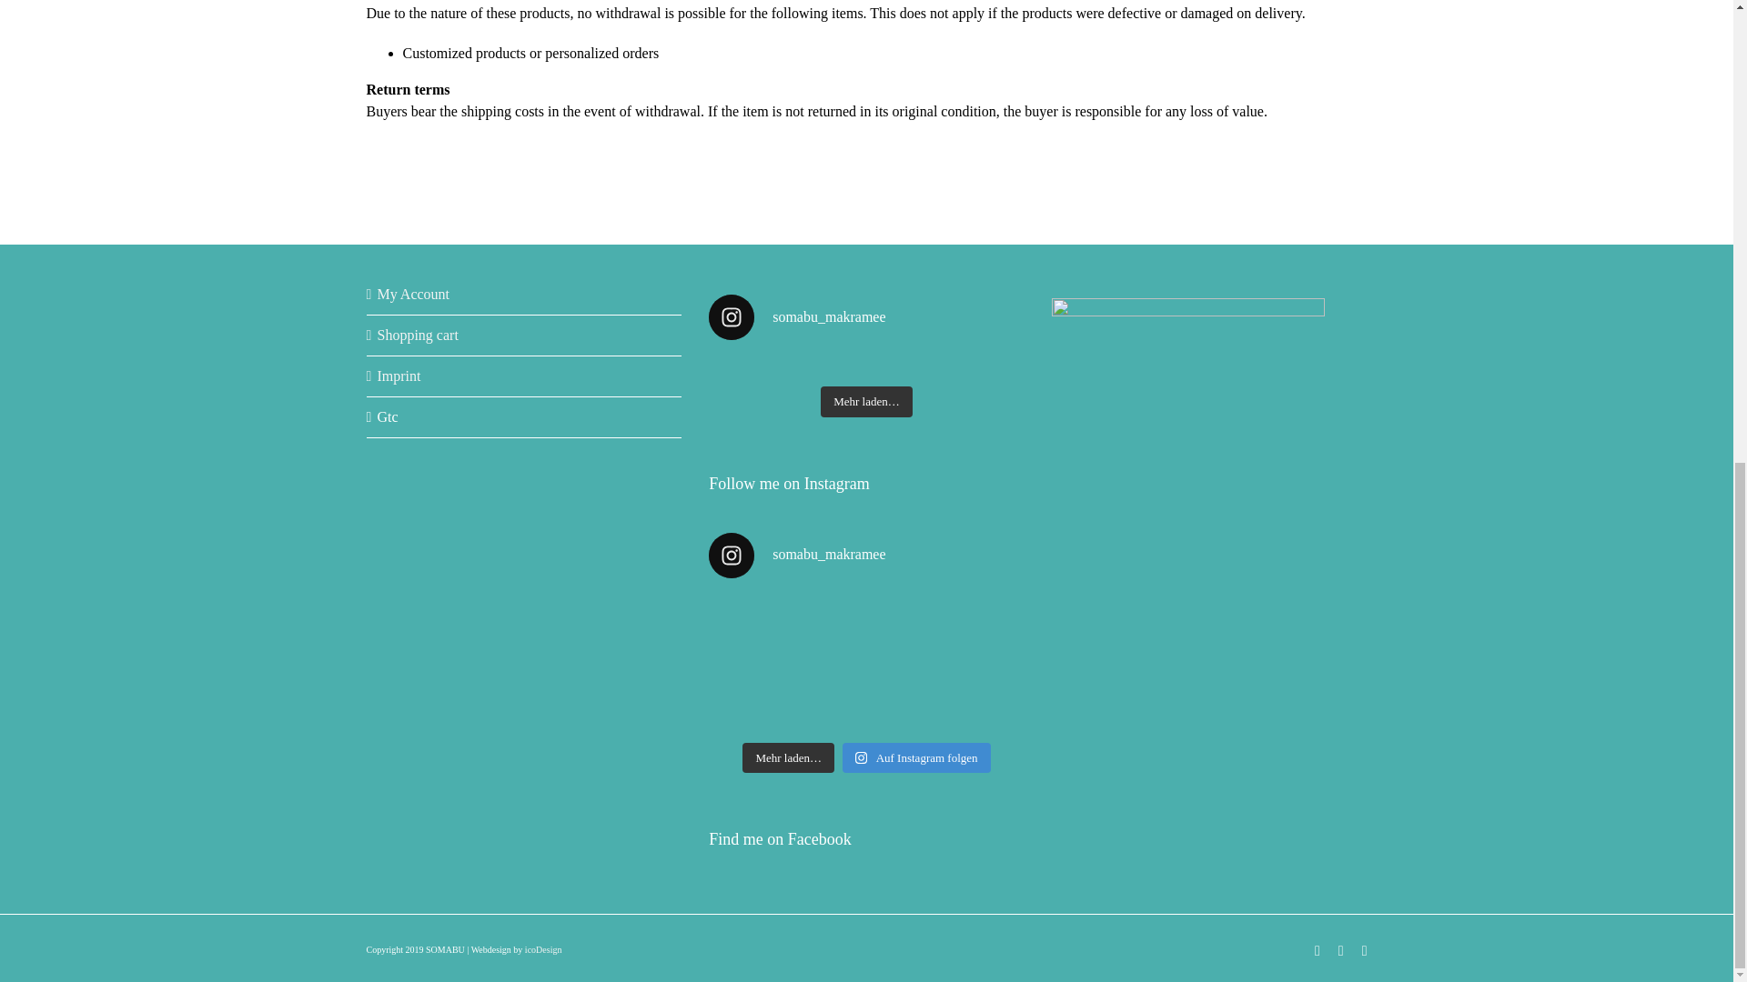 The height and width of the screenshot is (982, 1747). I want to click on Imprint, so click(524, 376).